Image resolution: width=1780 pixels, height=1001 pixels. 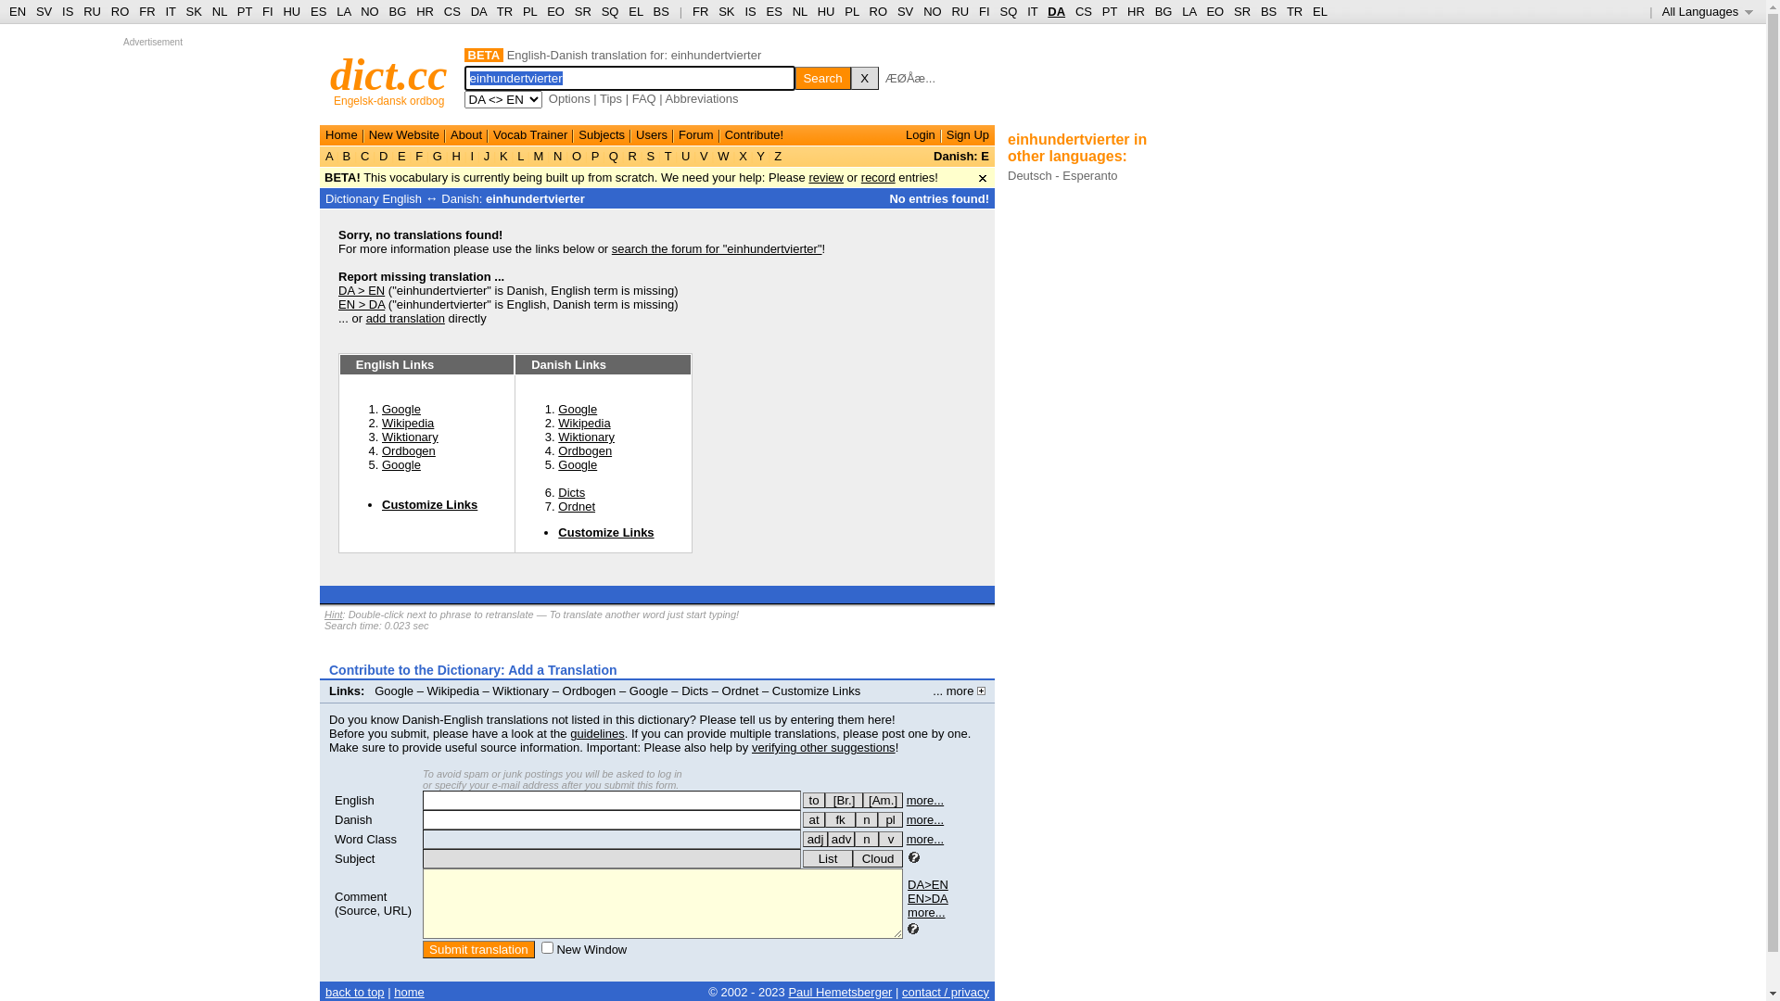 What do you see at coordinates (686, 156) in the screenshot?
I see `U` at bounding box center [686, 156].